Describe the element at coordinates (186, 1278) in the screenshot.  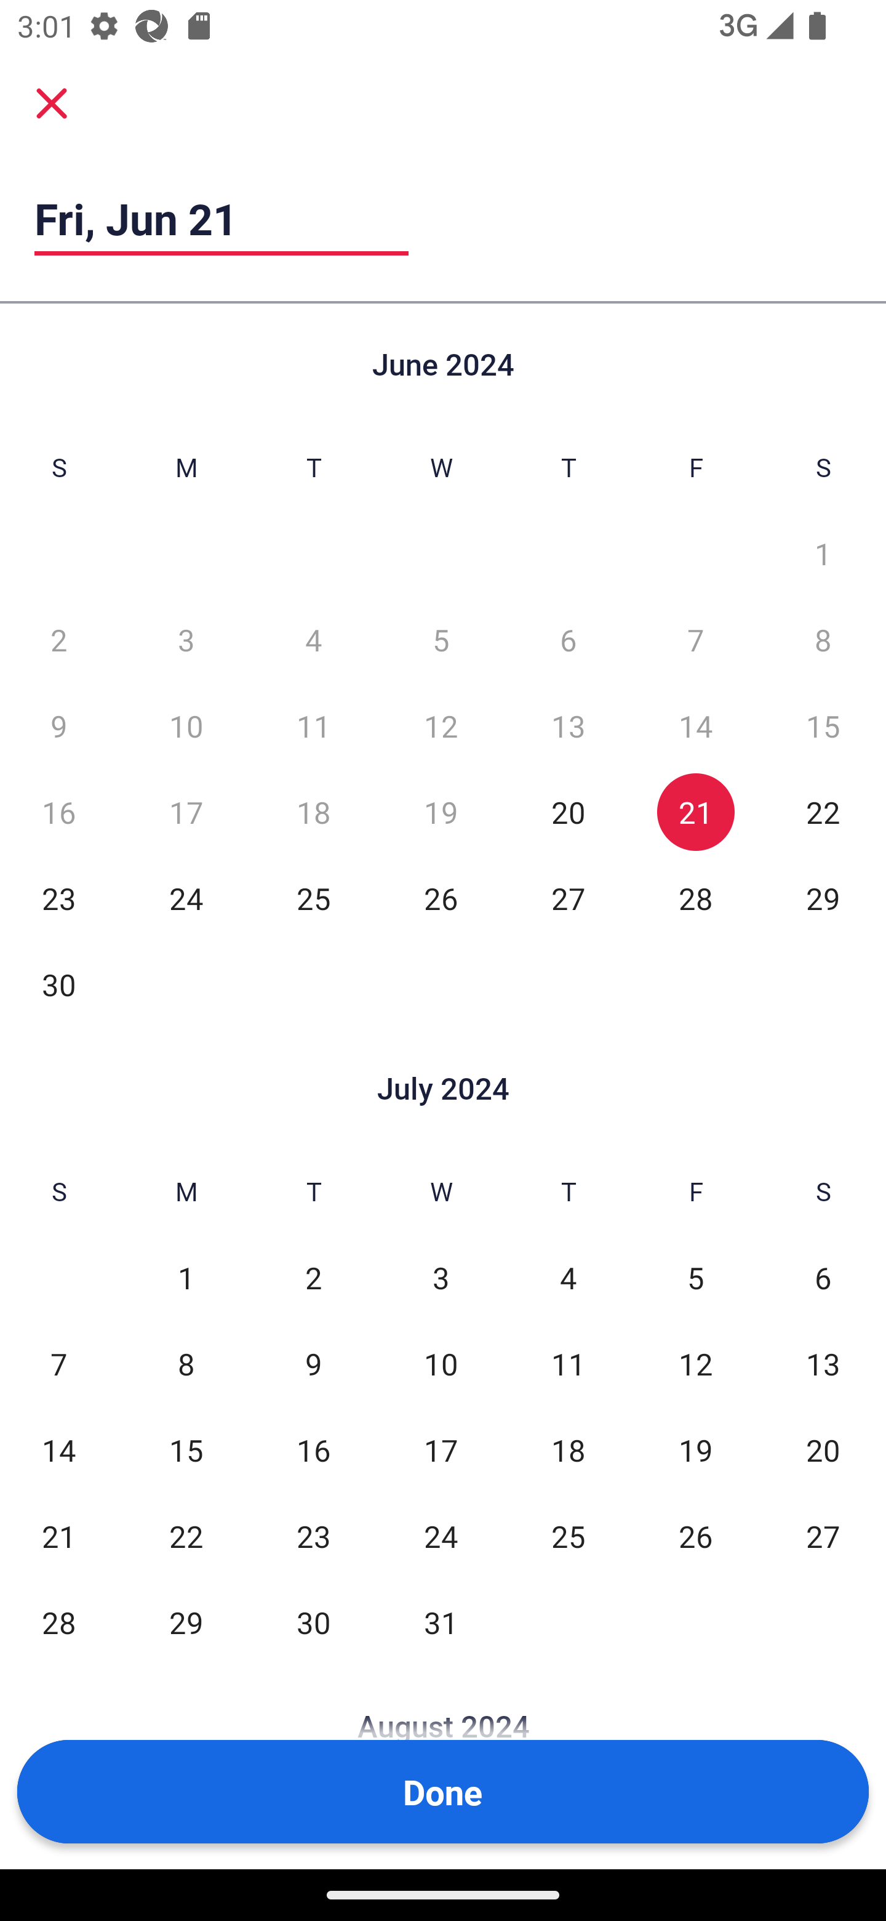
I see `1 Mon, Jul 1, Not Selected` at that location.